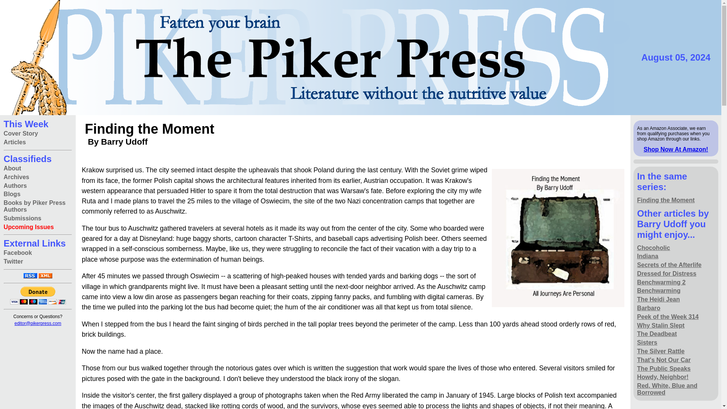  What do you see at coordinates (657, 334) in the screenshot?
I see `The Deadbeat` at bounding box center [657, 334].